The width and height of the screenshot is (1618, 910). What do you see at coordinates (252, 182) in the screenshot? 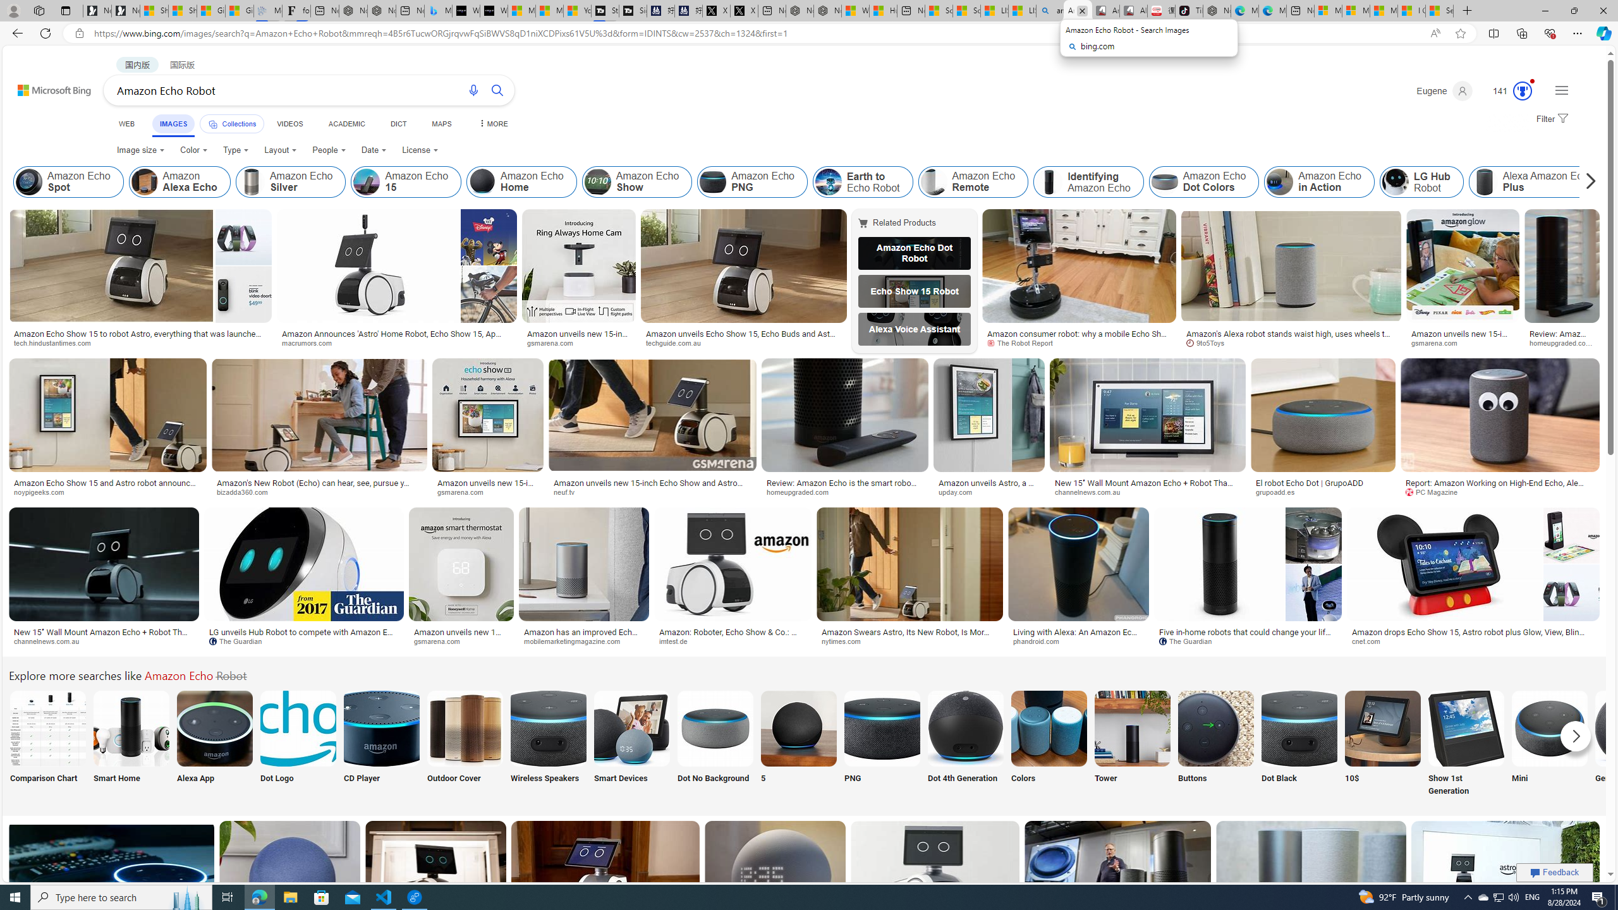
I see `Amazon Echo Silver` at bounding box center [252, 182].